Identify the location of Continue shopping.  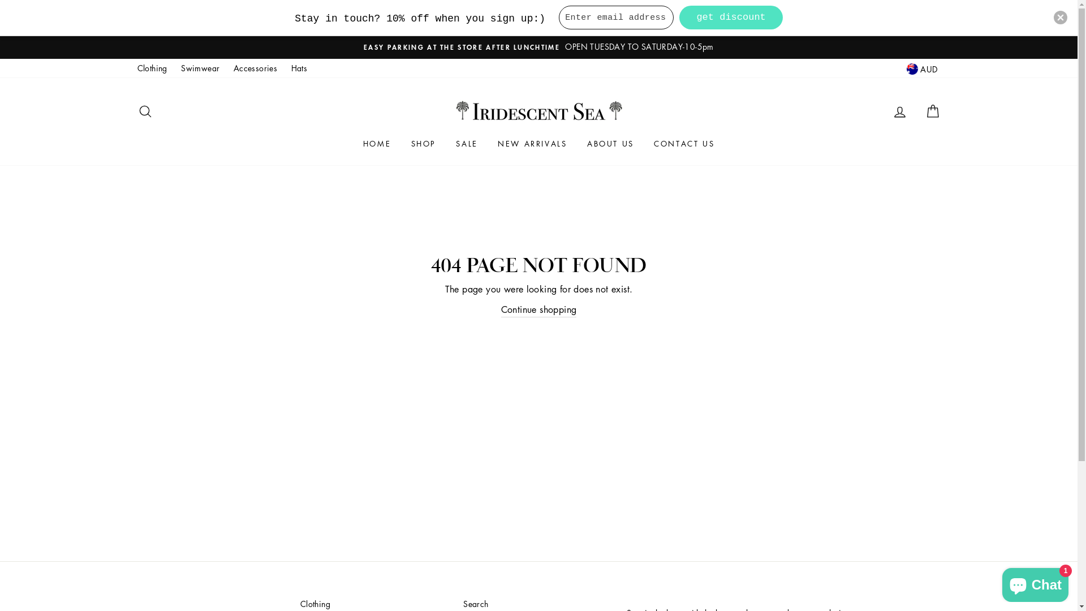
(539, 310).